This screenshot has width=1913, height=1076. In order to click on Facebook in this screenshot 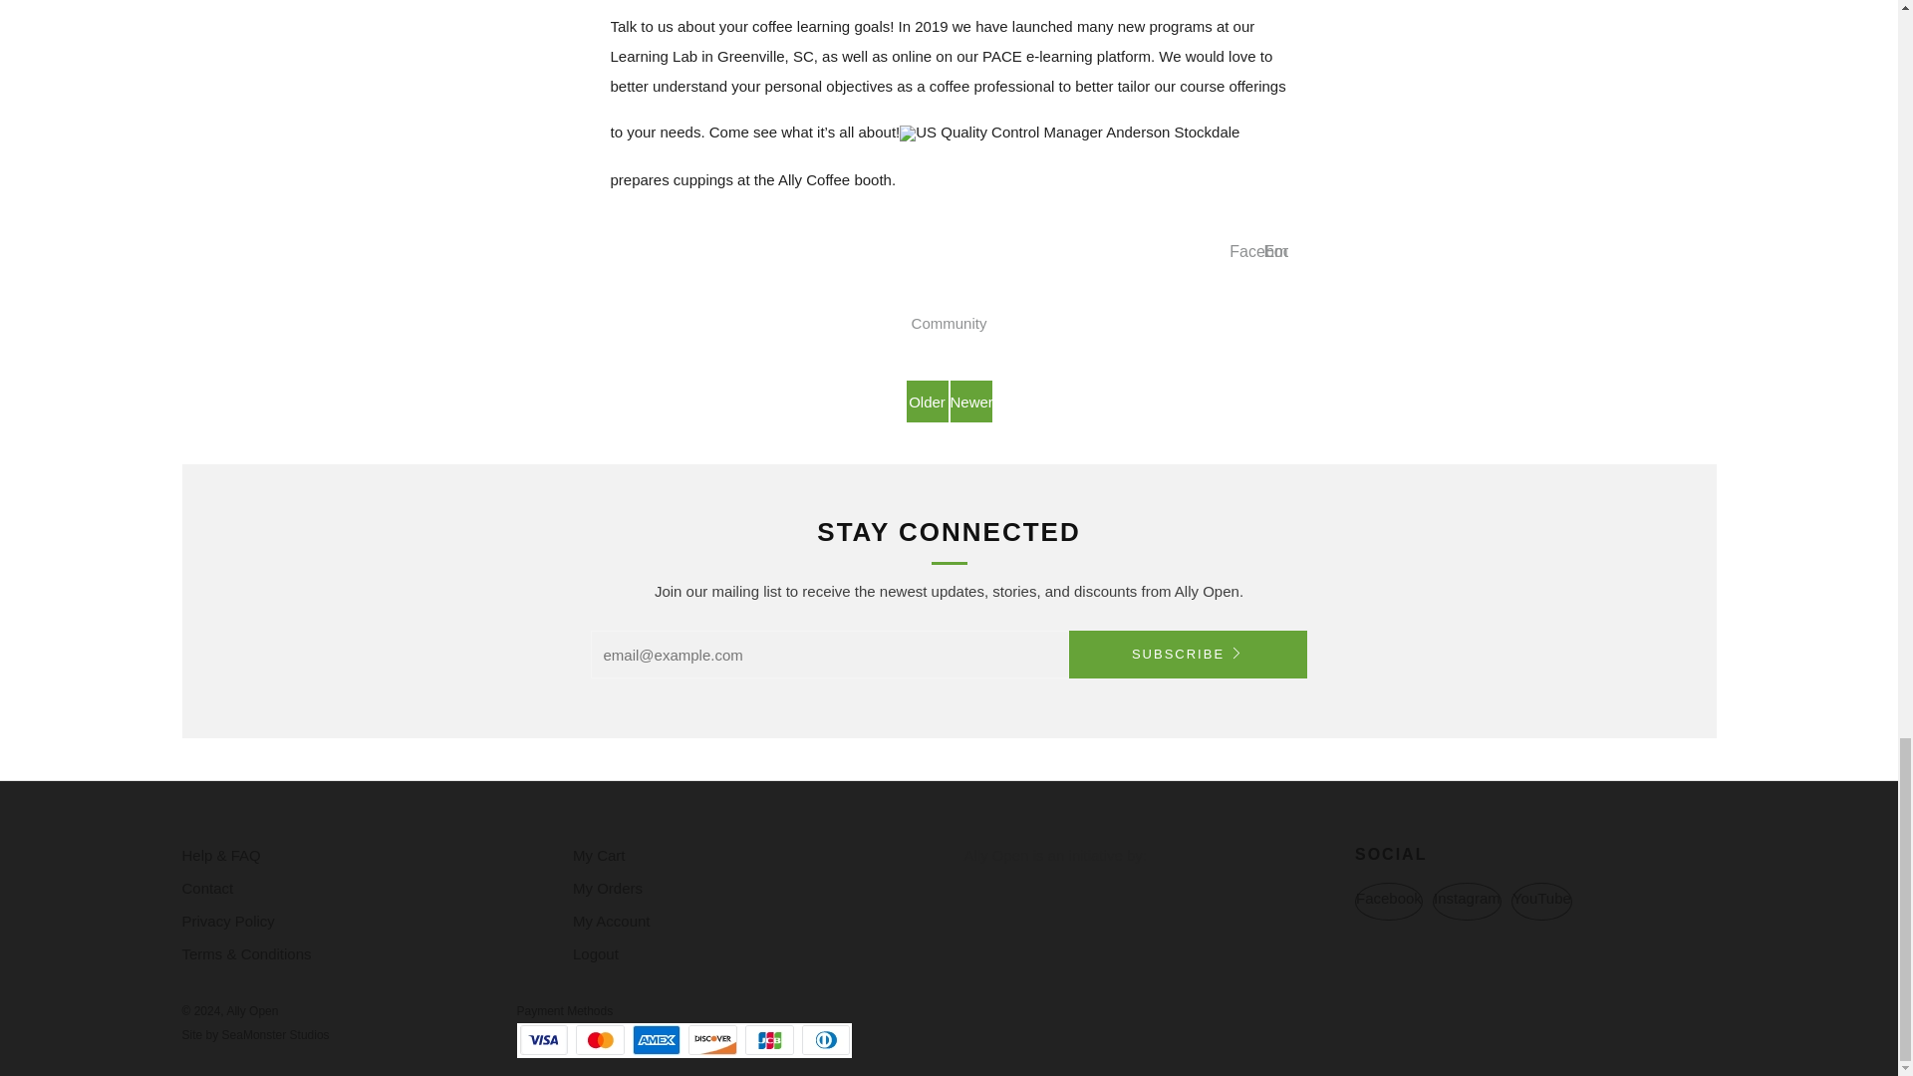, I will do `click(1263, 252)`.